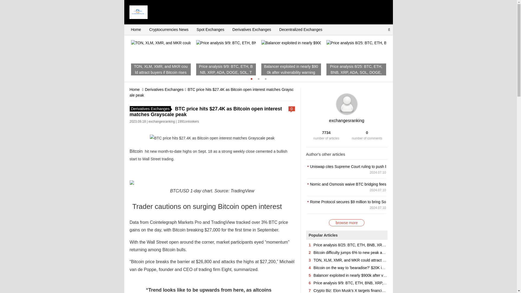  Describe the element at coordinates (150, 109) in the screenshot. I see `Derivatives Exchanges` at that location.